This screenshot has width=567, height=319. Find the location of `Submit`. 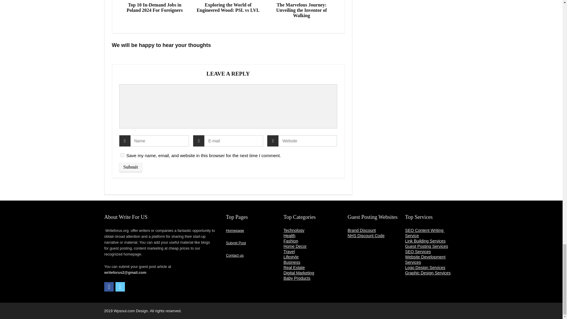

Submit is located at coordinates (131, 167).